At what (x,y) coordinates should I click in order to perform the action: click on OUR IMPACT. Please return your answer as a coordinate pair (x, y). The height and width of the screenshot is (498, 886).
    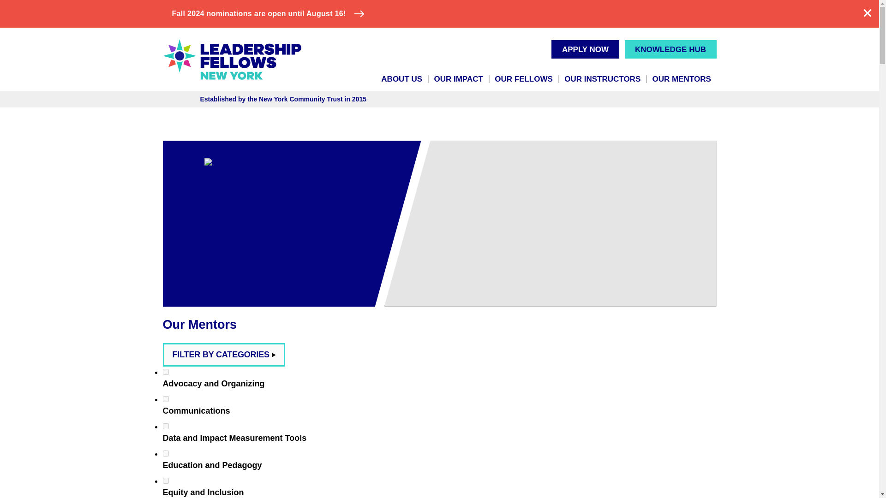
    Looking at the image, I should click on (459, 79).